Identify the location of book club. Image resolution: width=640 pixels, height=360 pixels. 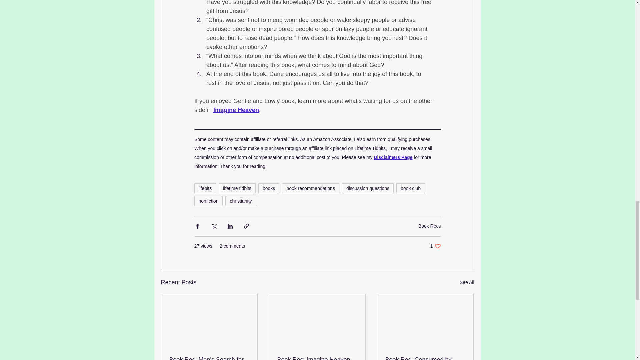
(410, 188).